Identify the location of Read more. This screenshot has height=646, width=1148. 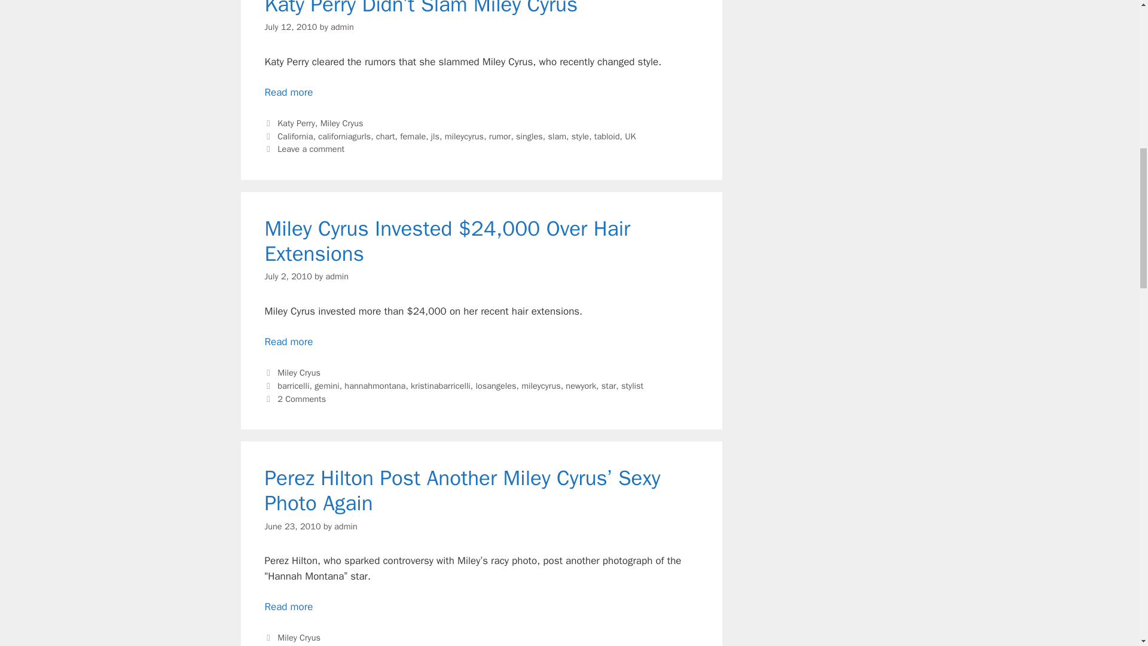
(288, 92).